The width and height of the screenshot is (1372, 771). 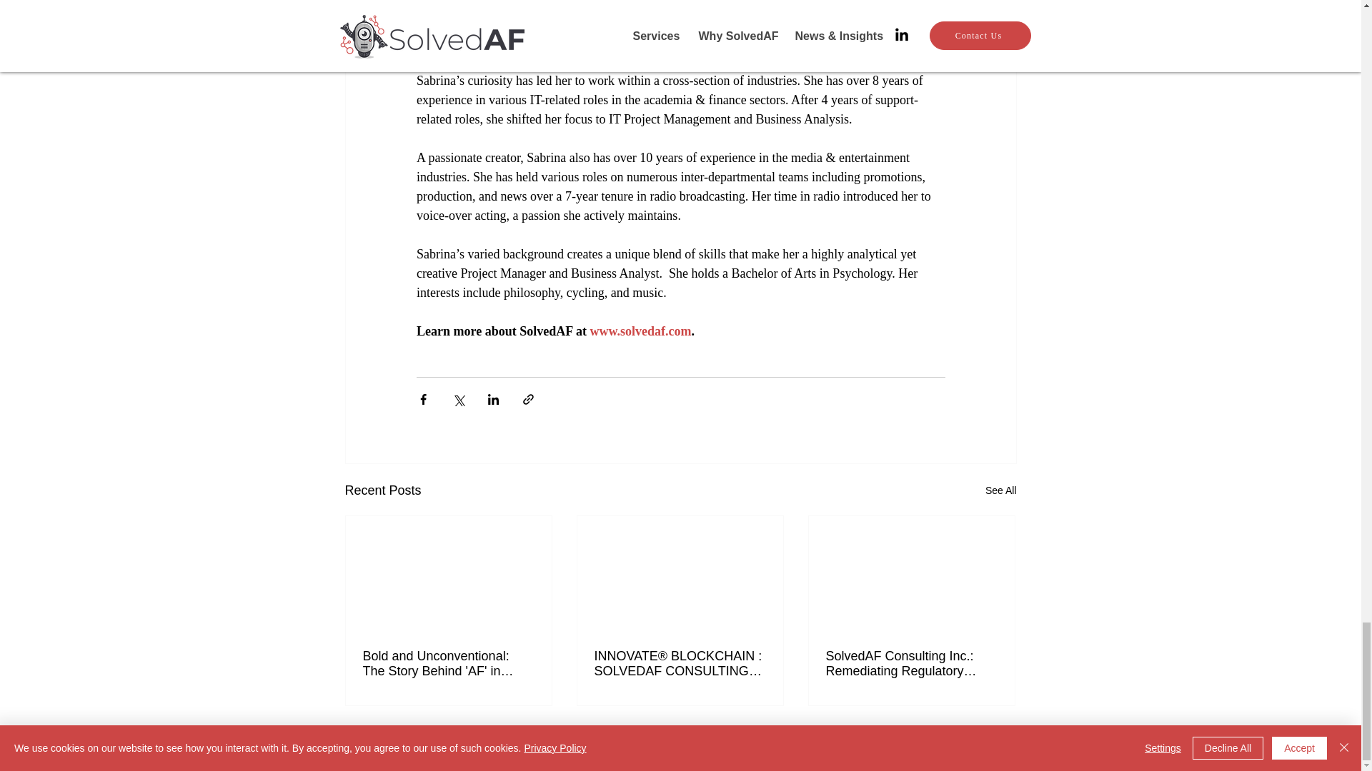 What do you see at coordinates (449, 664) in the screenshot?
I see `Bold and Unconventional: The Story Behind 'AF' in SolvedAF` at bounding box center [449, 664].